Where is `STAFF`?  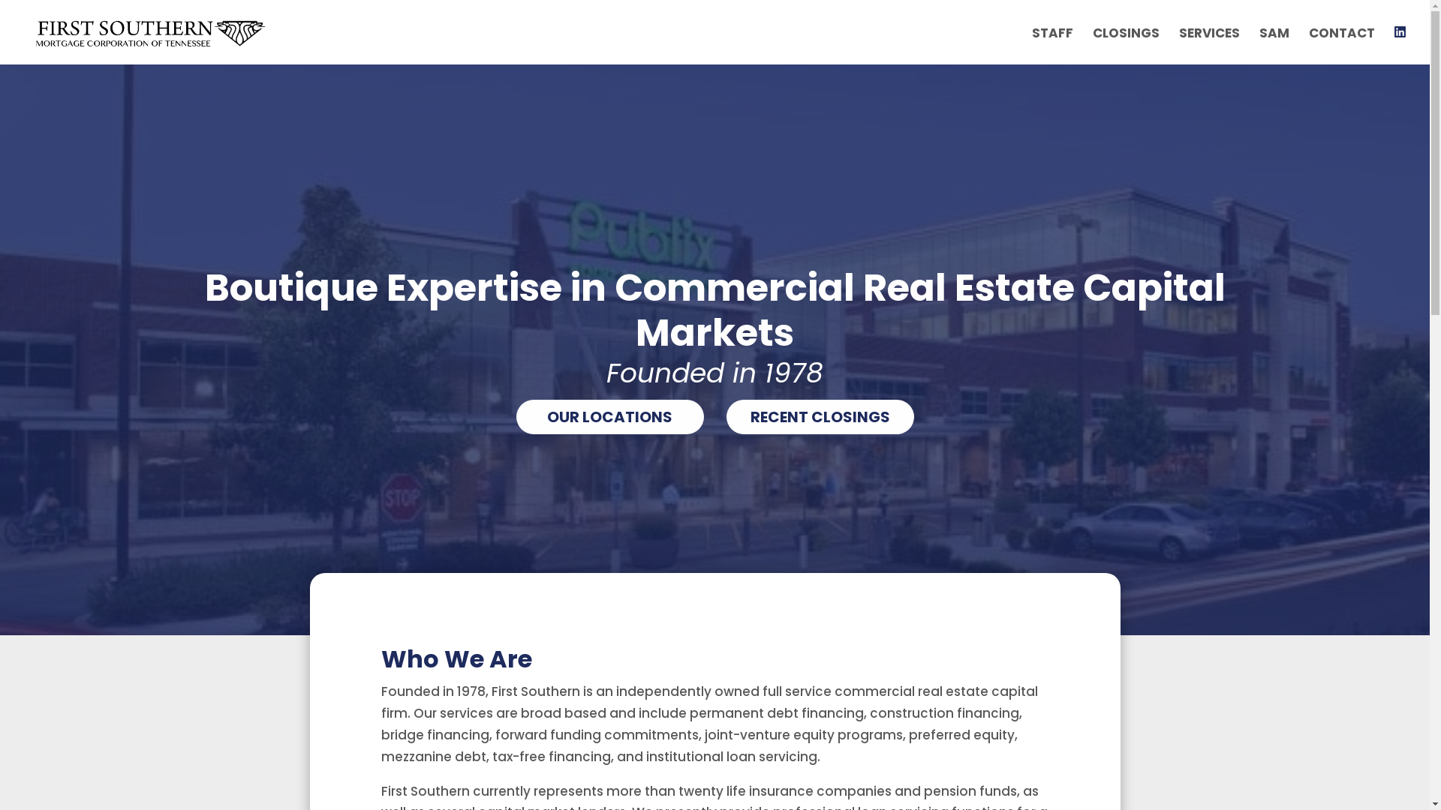
STAFF is located at coordinates (1052, 46).